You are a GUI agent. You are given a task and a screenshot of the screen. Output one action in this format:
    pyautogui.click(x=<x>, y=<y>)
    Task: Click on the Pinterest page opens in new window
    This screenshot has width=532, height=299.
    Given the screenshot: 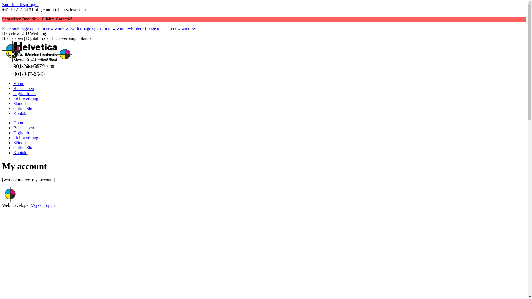 What is the action you would take?
    pyautogui.click(x=163, y=28)
    